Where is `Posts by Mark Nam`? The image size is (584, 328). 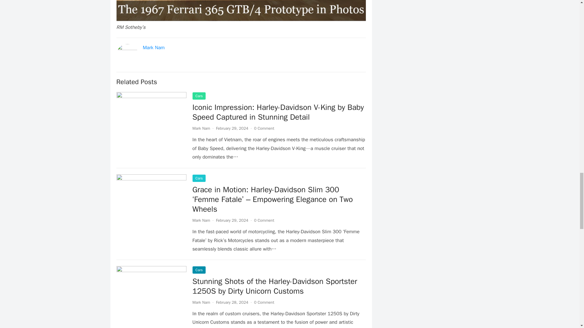 Posts by Mark Nam is located at coordinates (201, 128).